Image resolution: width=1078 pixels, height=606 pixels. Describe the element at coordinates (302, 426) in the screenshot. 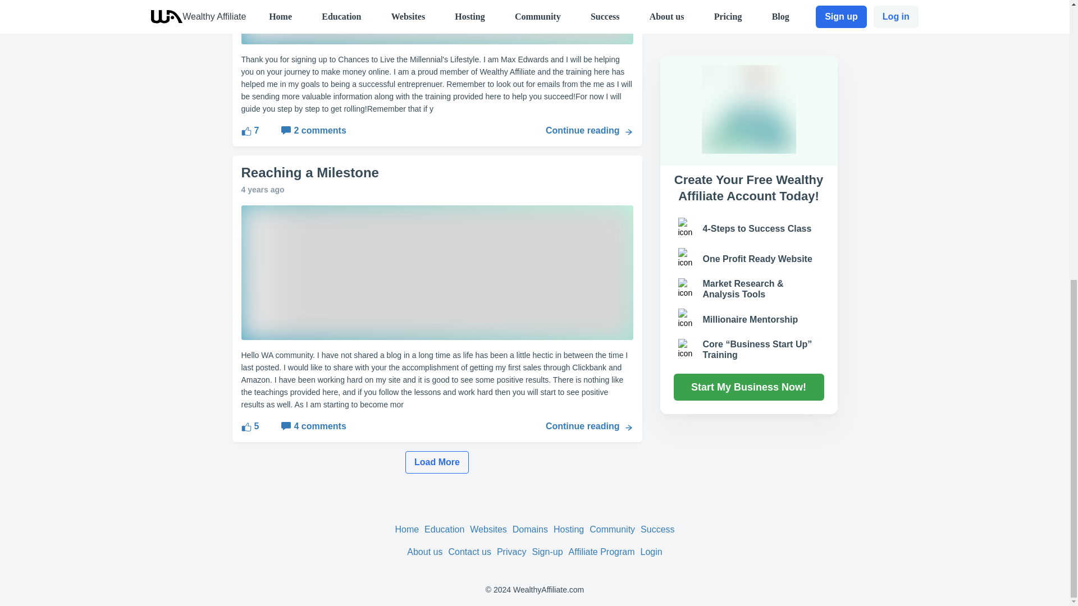

I see `4 comments` at that location.